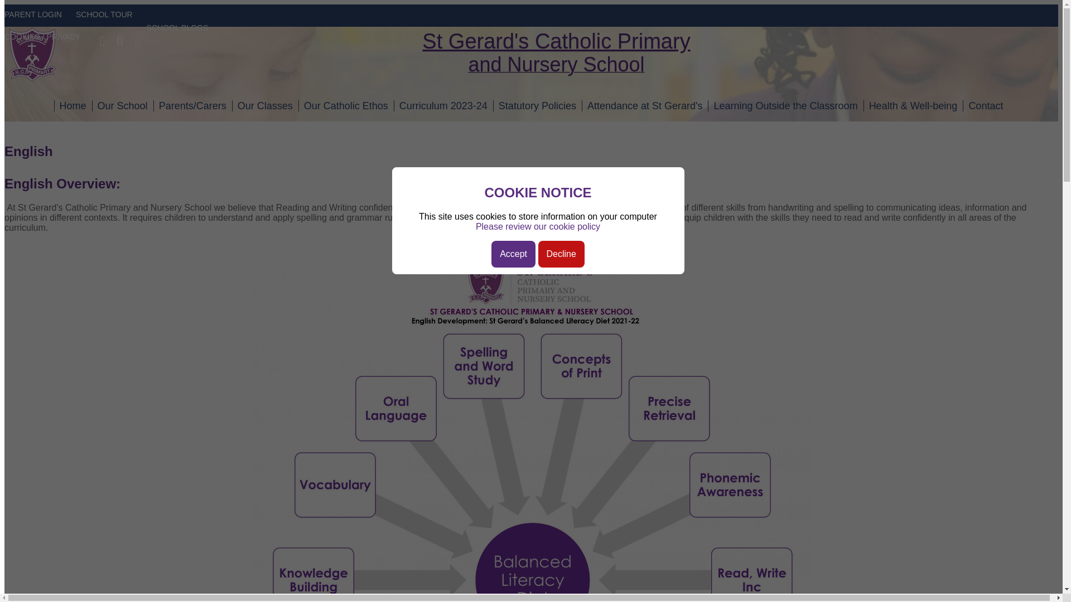 The image size is (1071, 602). I want to click on Our Classes, so click(266, 106).